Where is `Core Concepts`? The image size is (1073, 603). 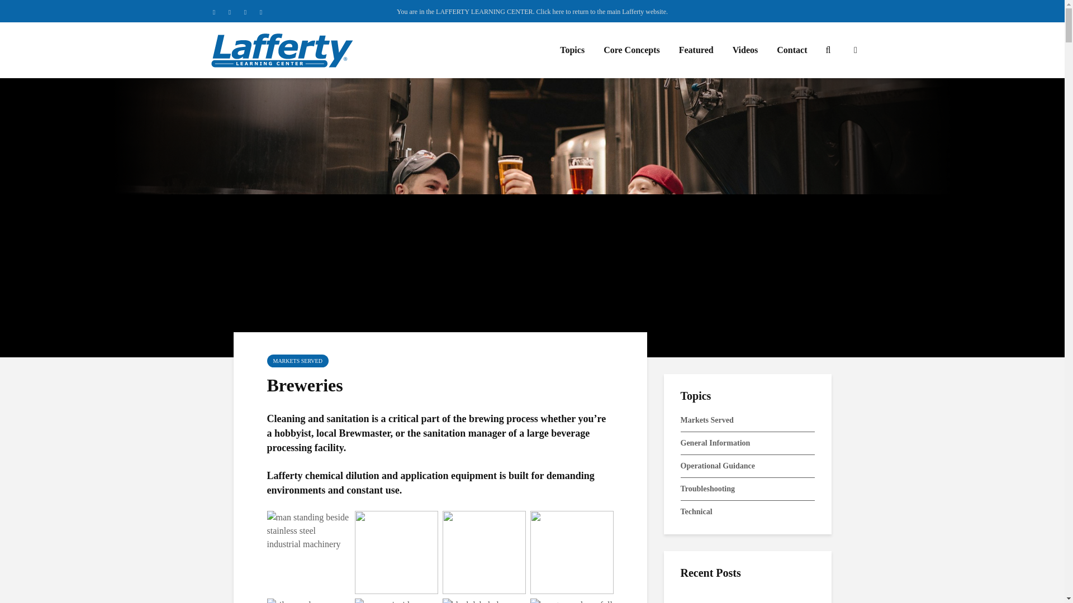
Core Concepts is located at coordinates (632, 50).